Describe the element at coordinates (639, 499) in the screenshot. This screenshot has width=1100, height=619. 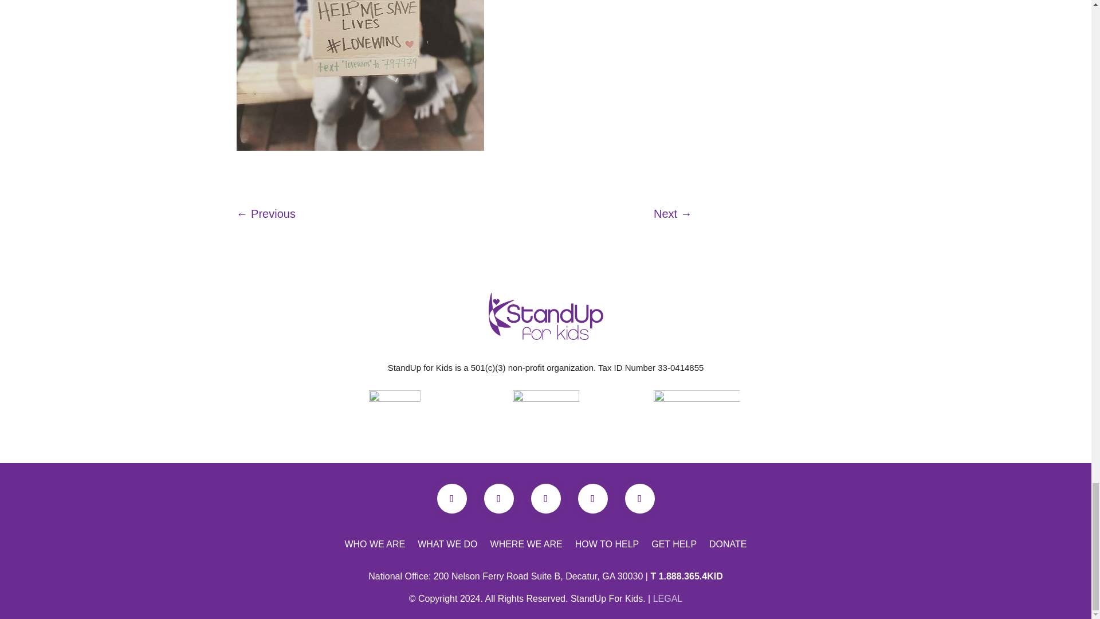
I see `Follow on Instagram` at that location.